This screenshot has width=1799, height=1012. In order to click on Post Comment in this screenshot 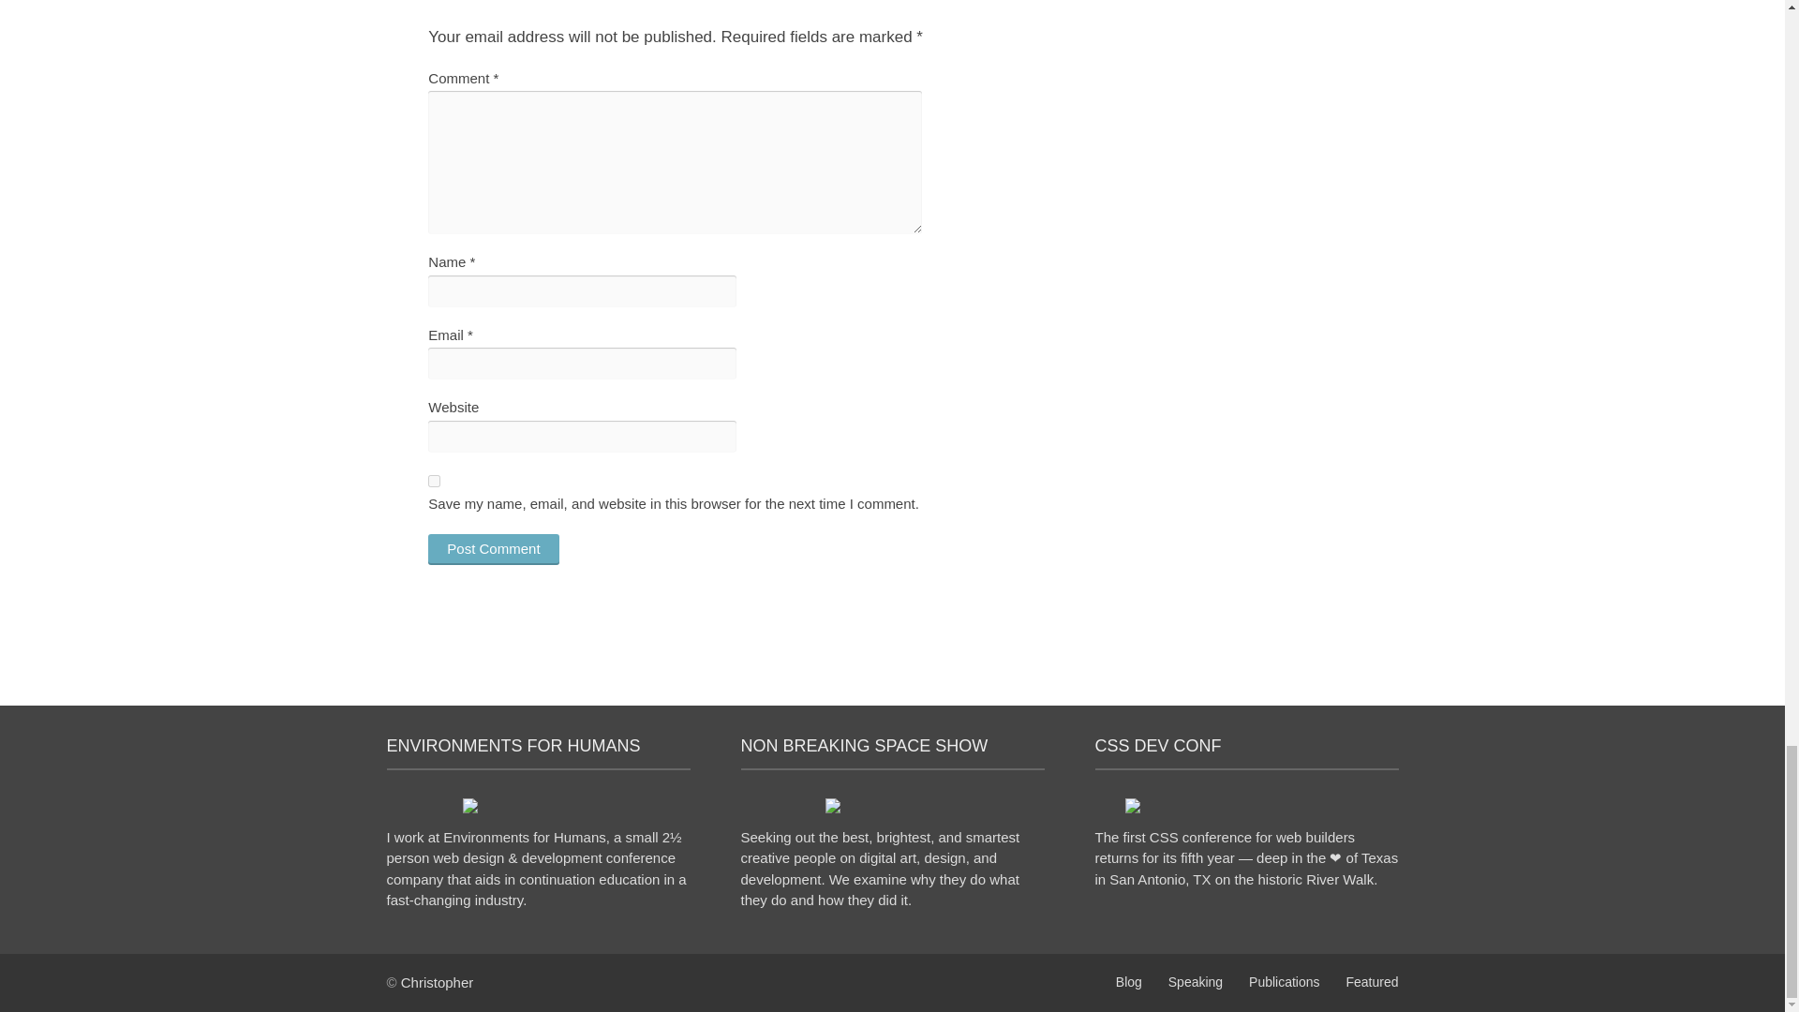, I will do `click(493, 549)`.